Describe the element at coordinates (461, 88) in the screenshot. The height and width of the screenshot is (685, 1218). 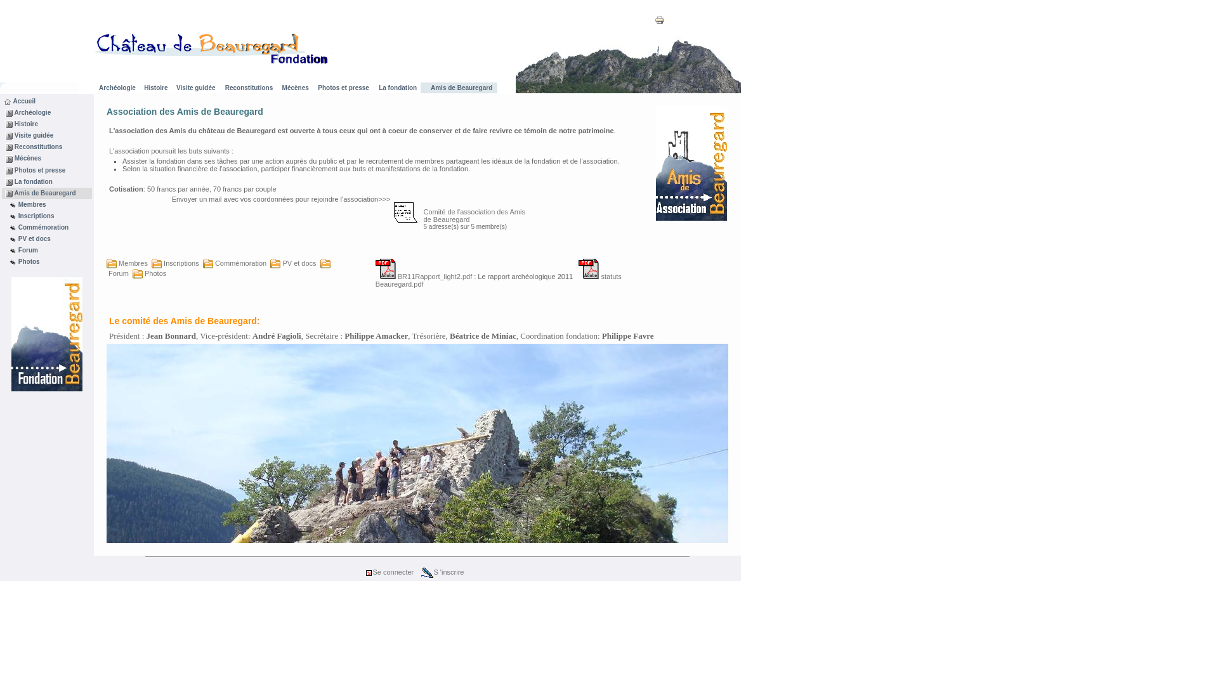
I see ` Amis de Beauregard` at that location.